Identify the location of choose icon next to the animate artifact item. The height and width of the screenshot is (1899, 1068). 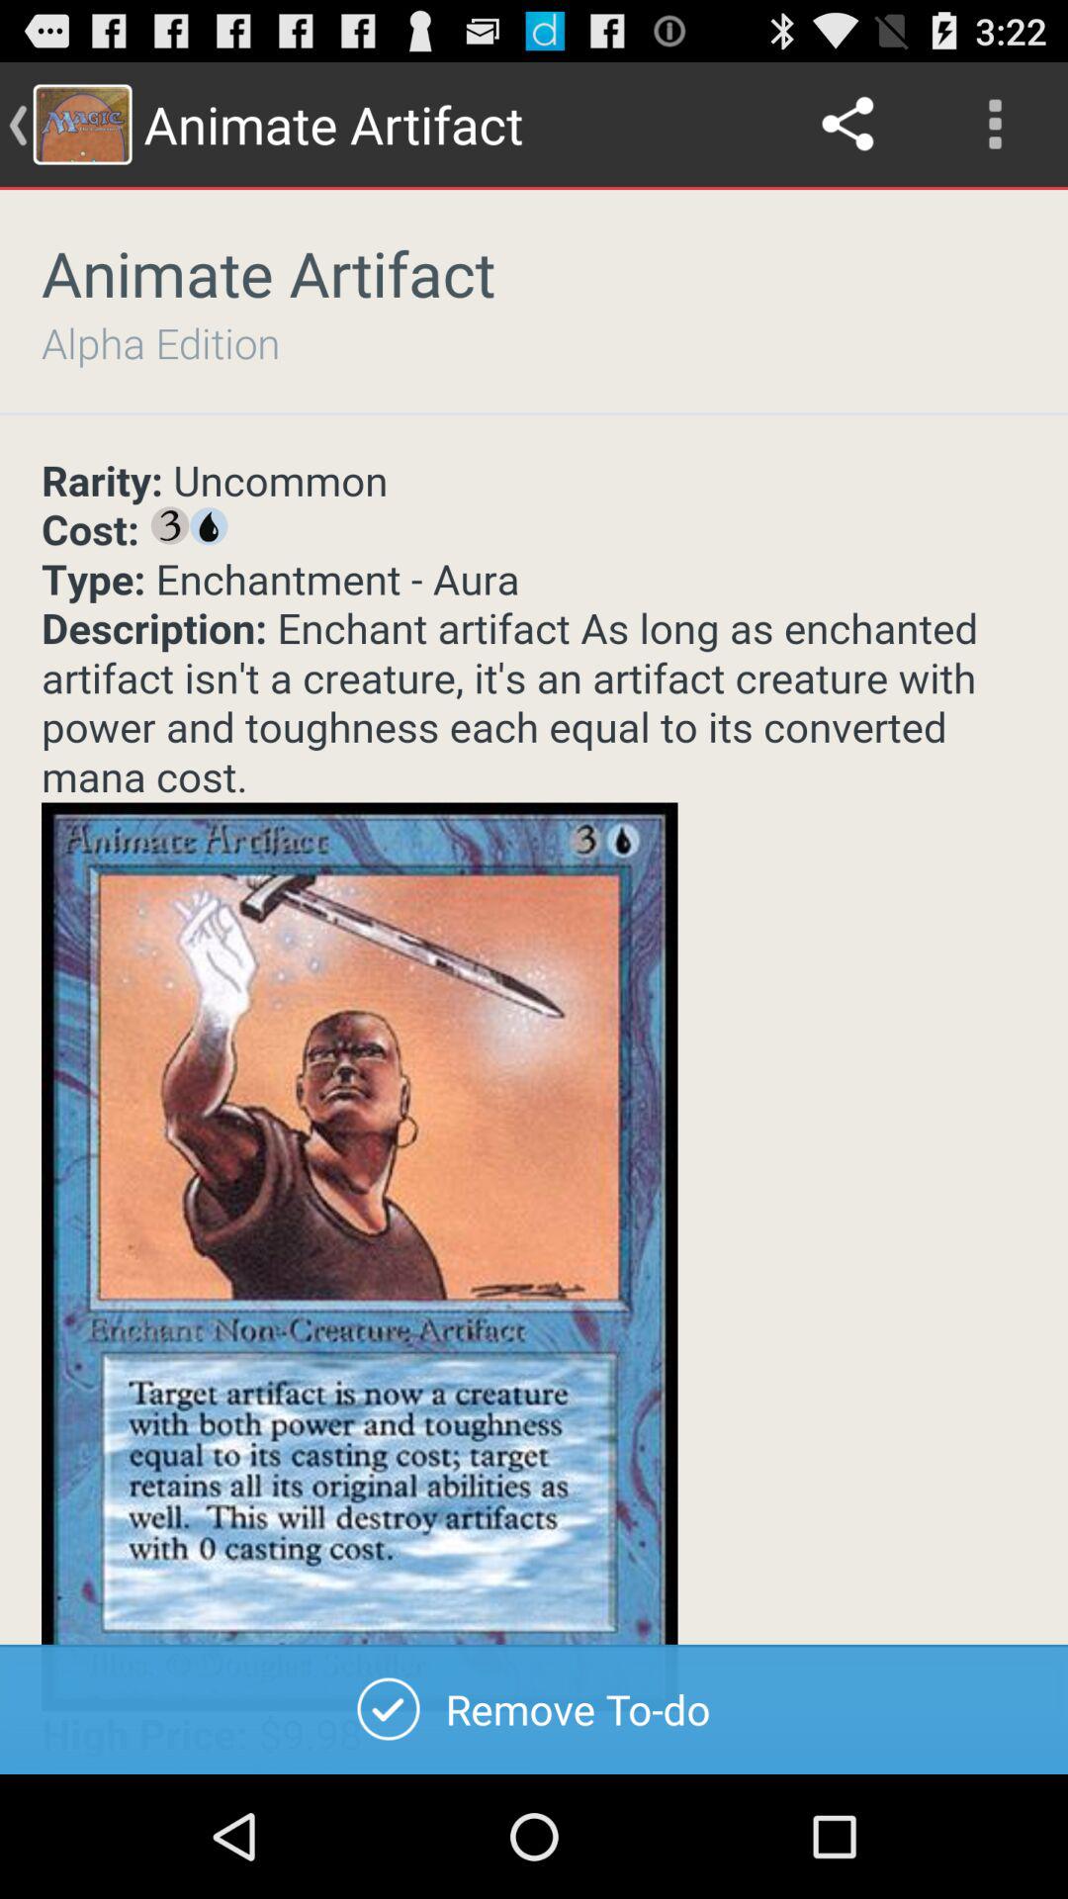
(849, 125).